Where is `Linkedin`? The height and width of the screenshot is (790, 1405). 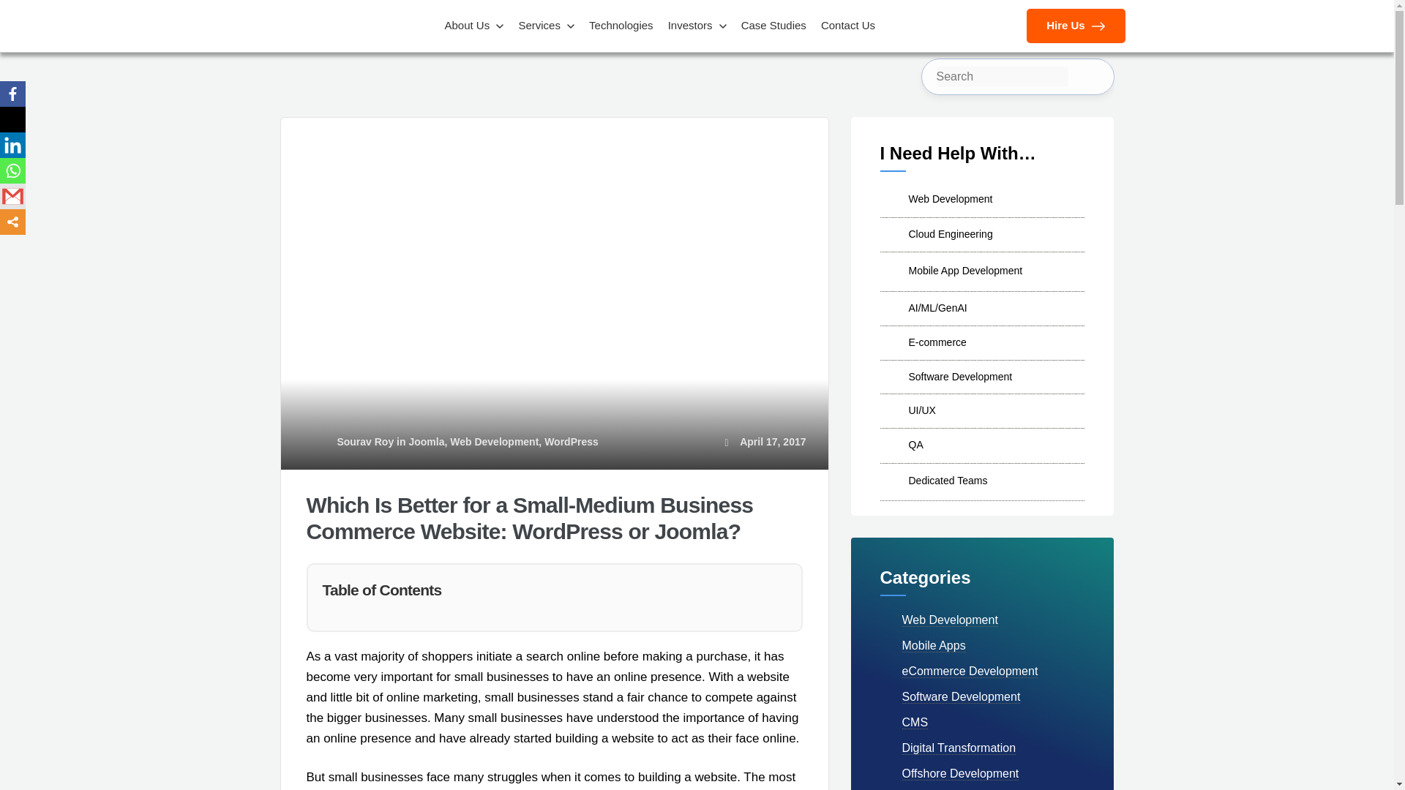
Linkedin is located at coordinates (12, 145).